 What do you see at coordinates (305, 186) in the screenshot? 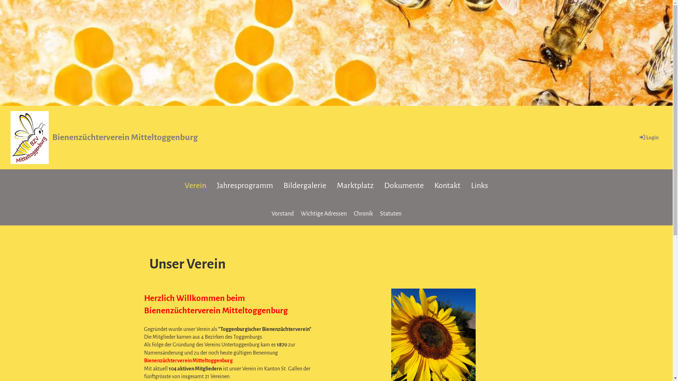
I see `Bildergalerie` at bounding box center [305, 186].